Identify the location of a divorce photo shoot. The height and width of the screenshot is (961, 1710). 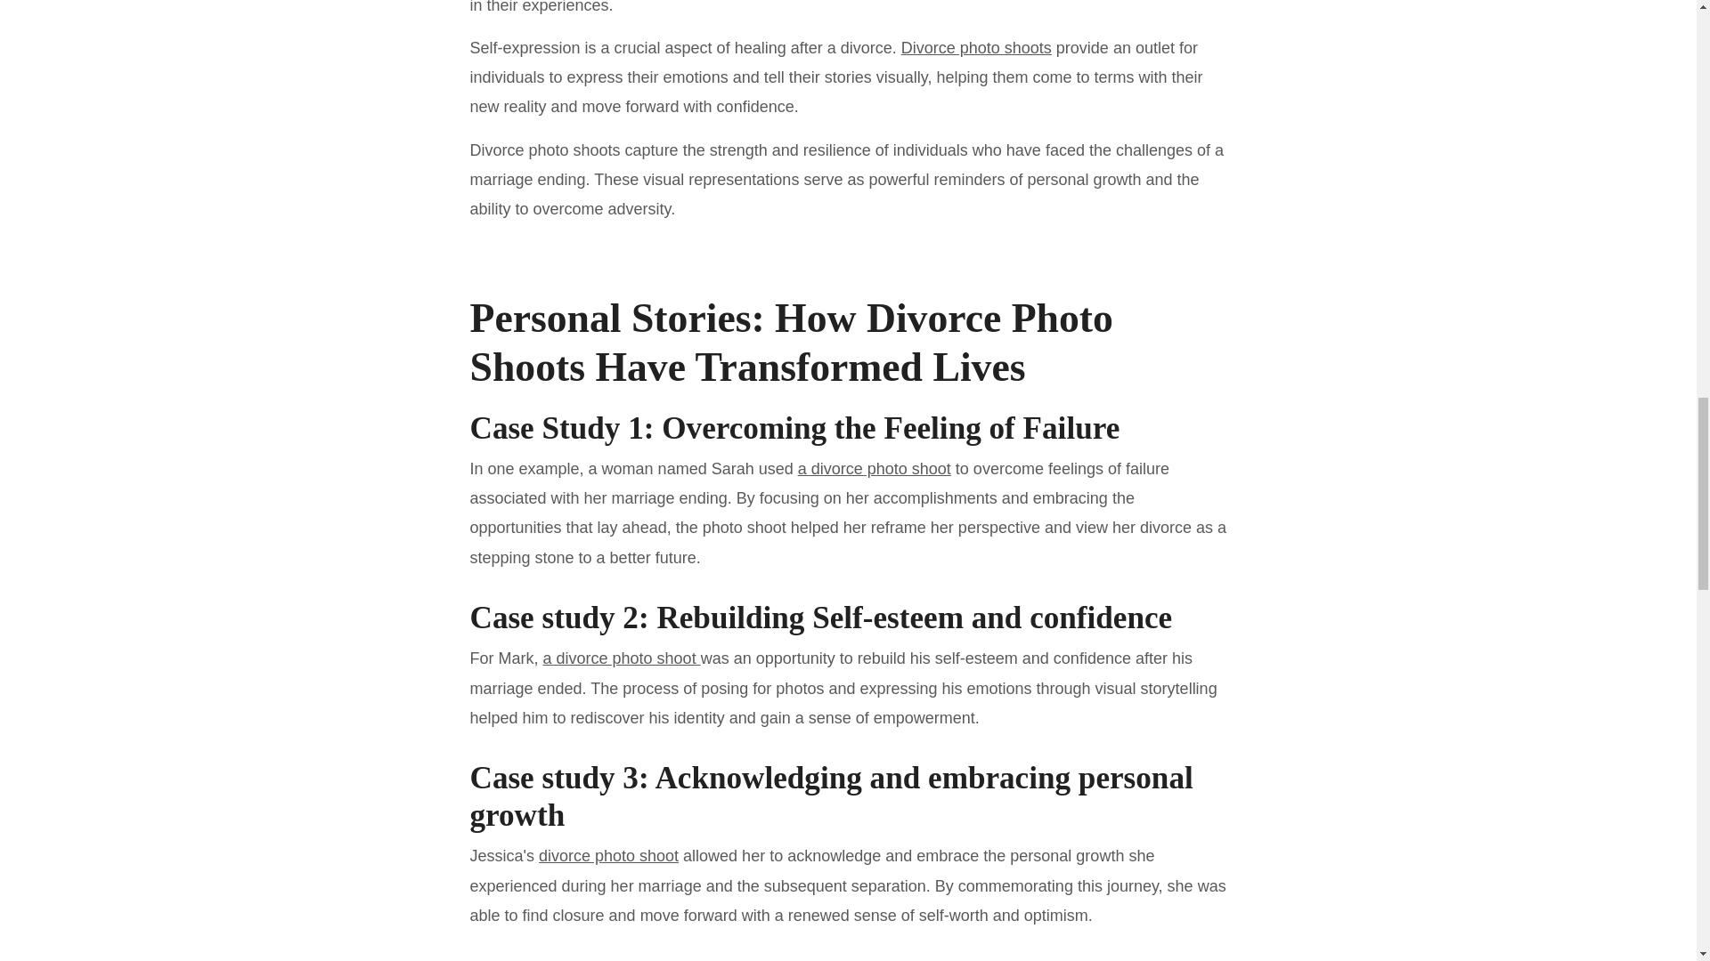
(875, 468).